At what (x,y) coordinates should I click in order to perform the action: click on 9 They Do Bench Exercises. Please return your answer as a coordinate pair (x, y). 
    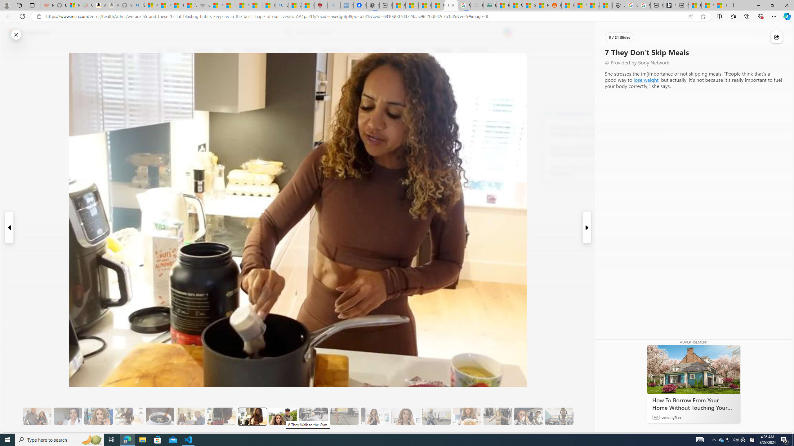
    Looking at the image, I should click on (314, 416).